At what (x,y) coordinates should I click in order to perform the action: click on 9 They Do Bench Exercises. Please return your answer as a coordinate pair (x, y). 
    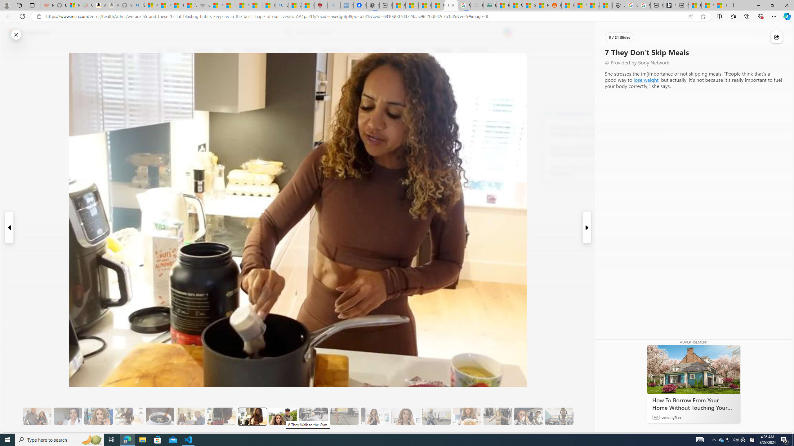
    Looking at the image, I should click on (314, 416).